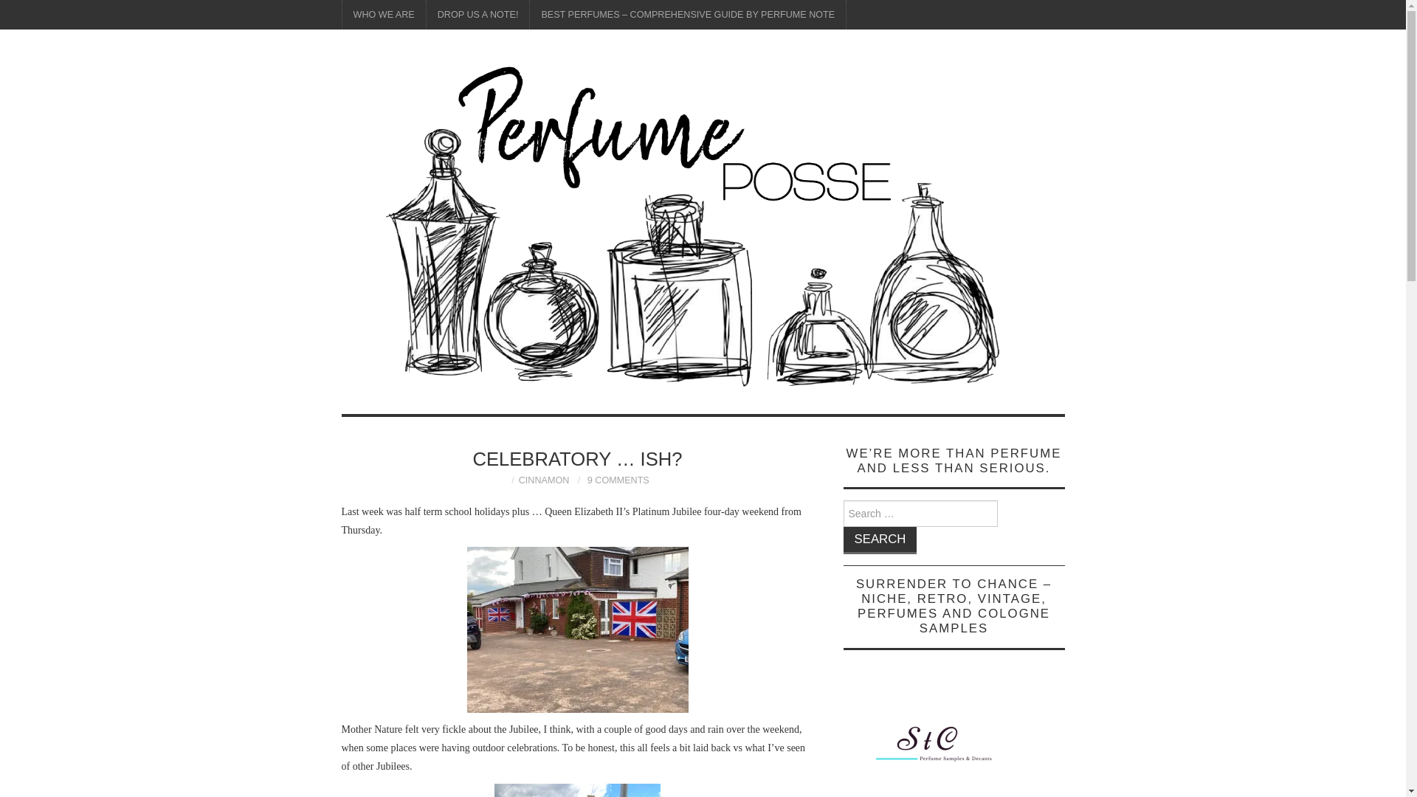 Image resolution: width=1417 pixels, height=797 pixels. What do you see at coordinates (384, 15) in the screenshot?
I see `WHO WE ARE` at bounding box center [384, 15].